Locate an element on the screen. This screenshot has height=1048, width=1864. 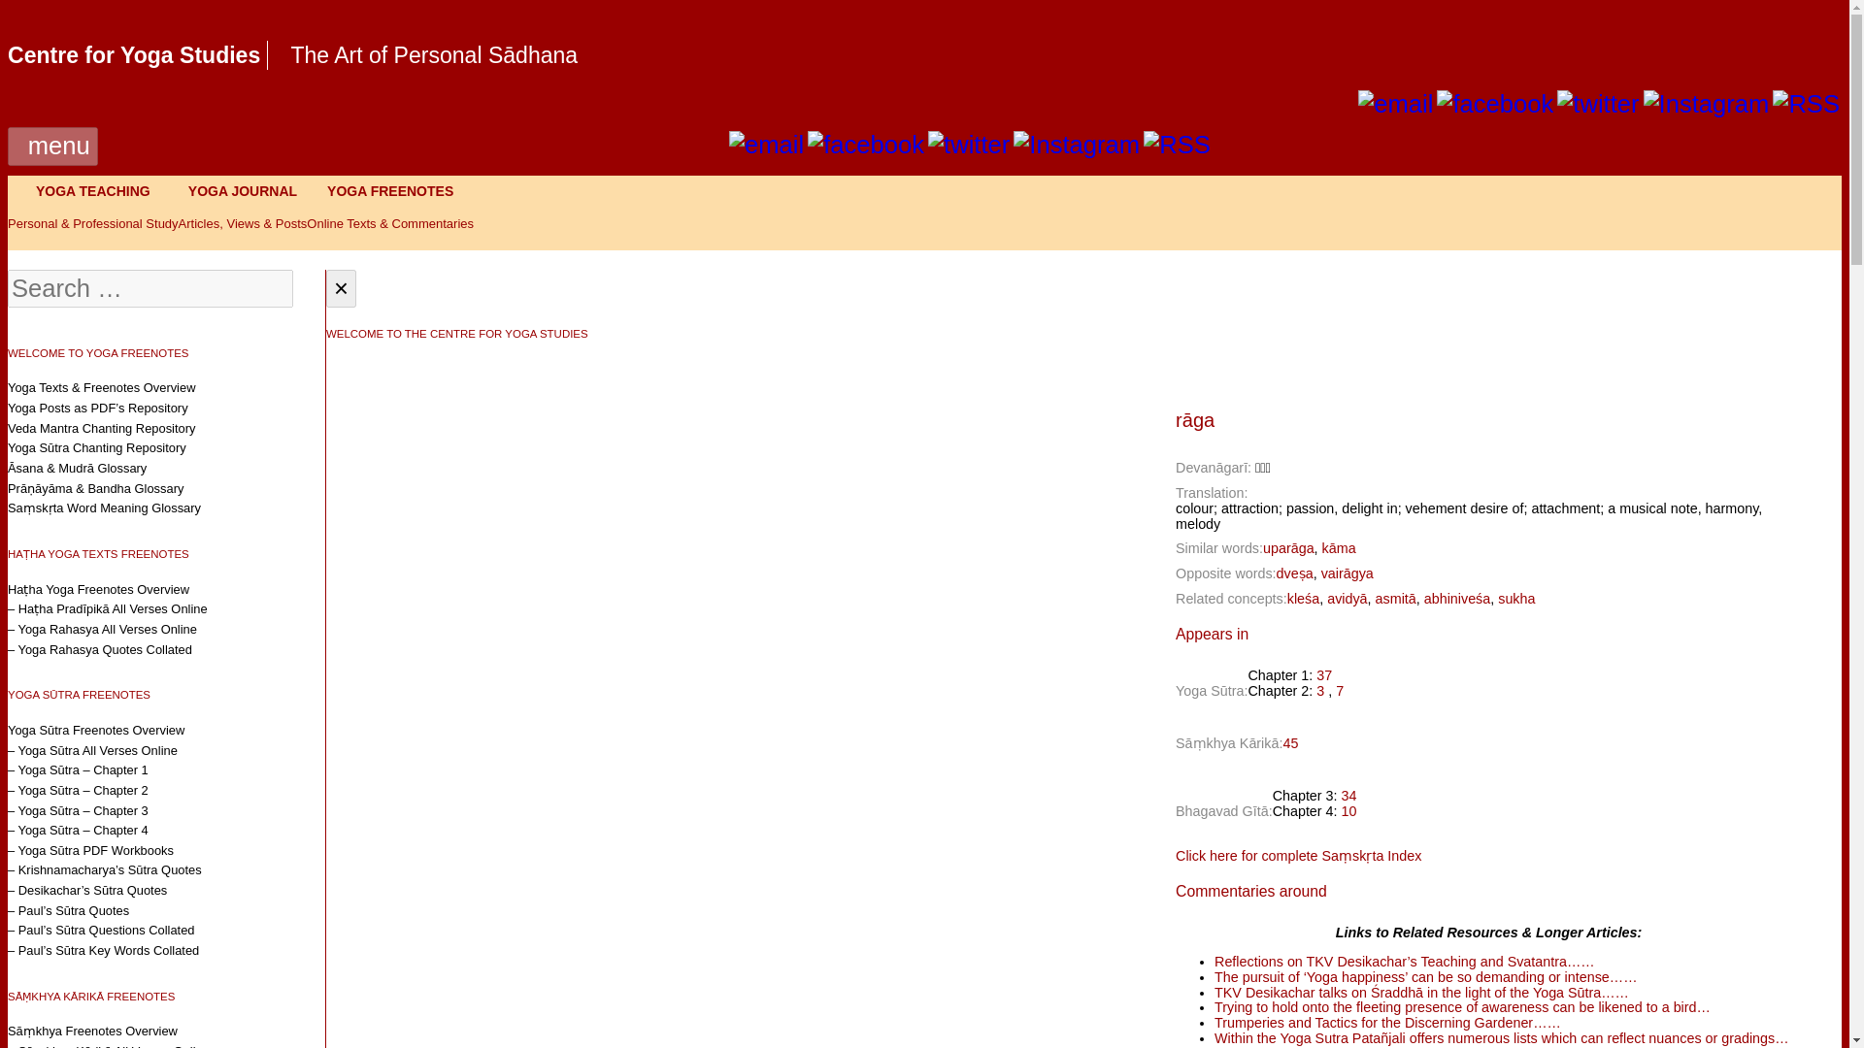
email is located at coordinates (765, 146).